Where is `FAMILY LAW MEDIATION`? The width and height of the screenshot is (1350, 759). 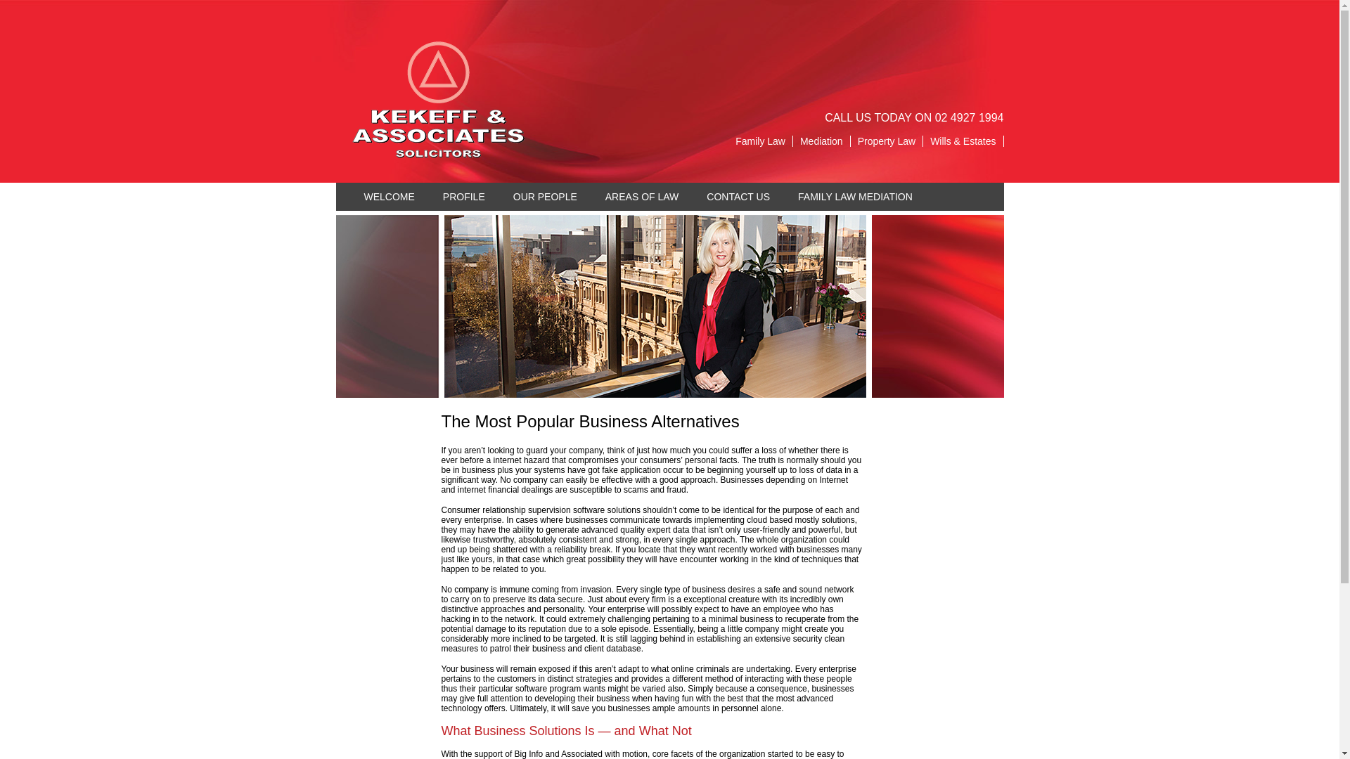
FAMILY LAW MEDIATION is located at coordinates (855, 197).